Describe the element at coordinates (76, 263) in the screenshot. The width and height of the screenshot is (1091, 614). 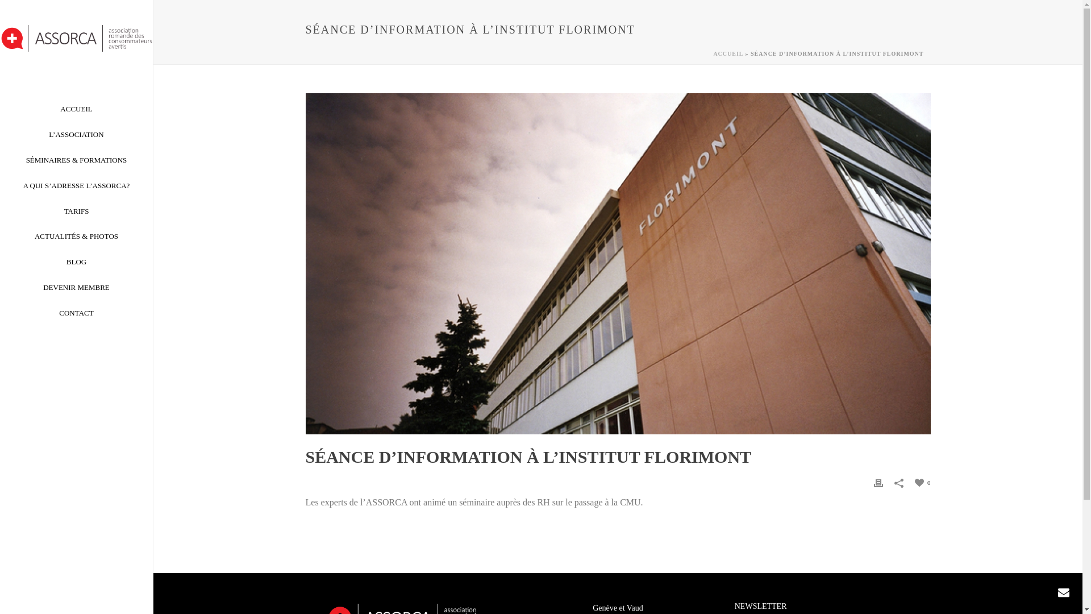
I see `BLOG` at that location.